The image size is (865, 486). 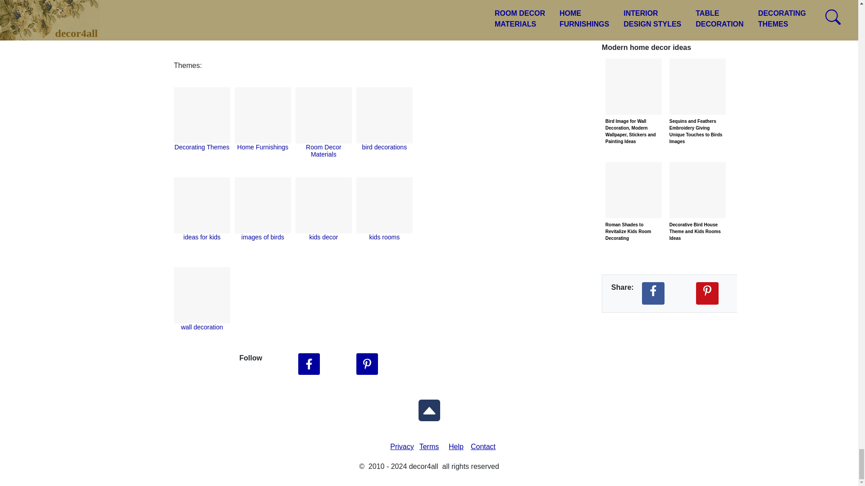 What do you see at coordinates (263, 147) in the screenshot?
I see `Home Furnishings` at bounding box center [263, 147].